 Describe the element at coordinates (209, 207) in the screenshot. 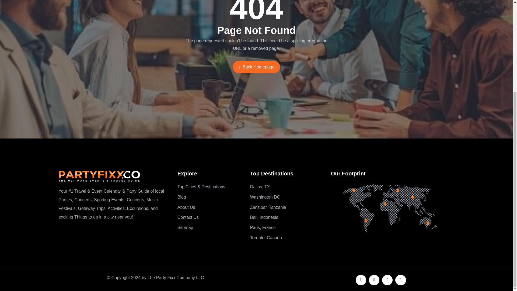

I see `About Us` at that location.